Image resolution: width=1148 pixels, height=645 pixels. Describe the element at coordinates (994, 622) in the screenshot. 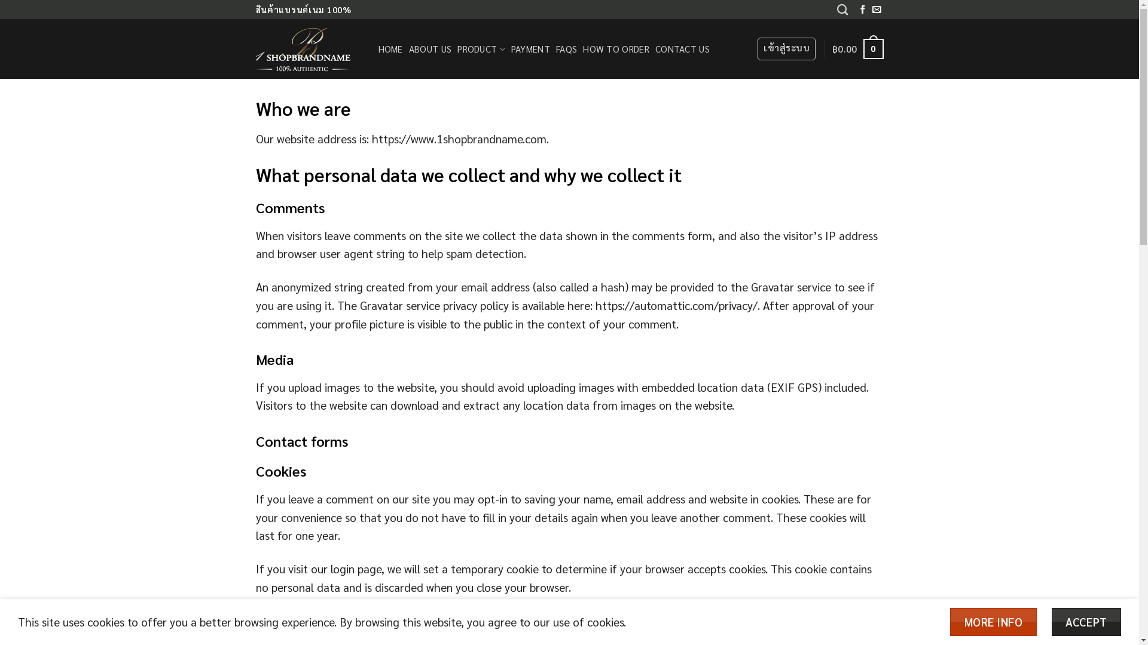

I see `MORE INFO` at that location.